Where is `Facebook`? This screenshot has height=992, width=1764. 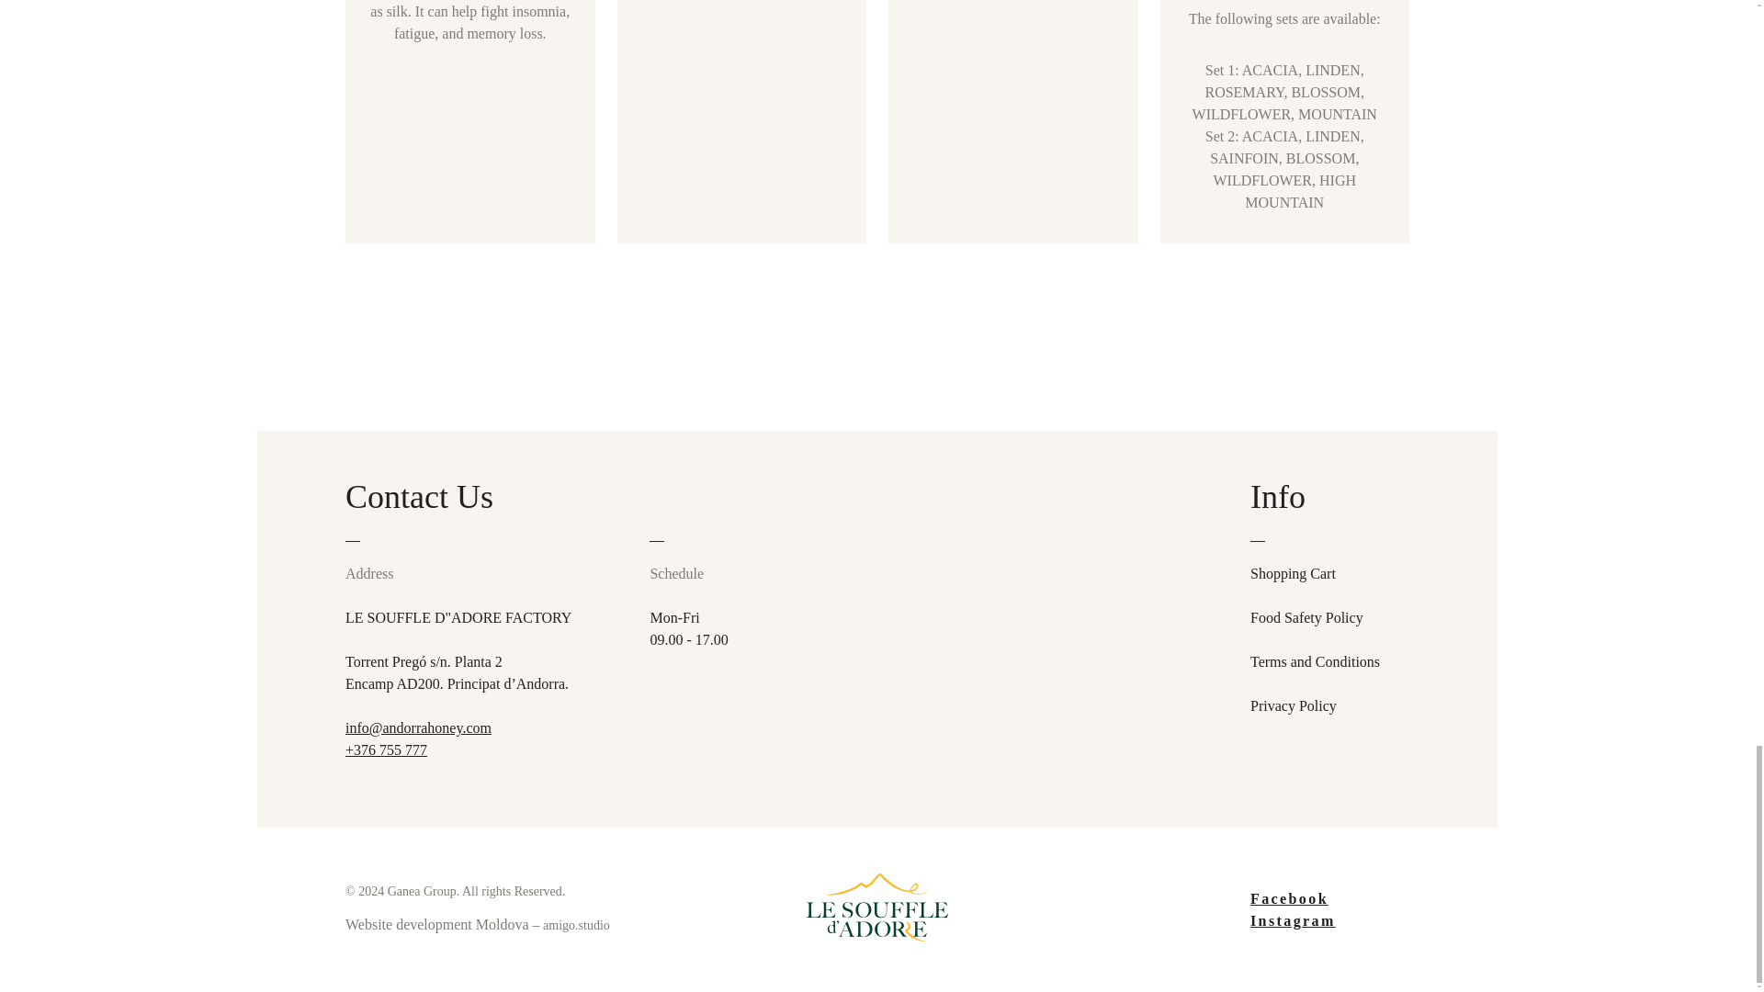
Facebook is located at coordinates (1330, 898).